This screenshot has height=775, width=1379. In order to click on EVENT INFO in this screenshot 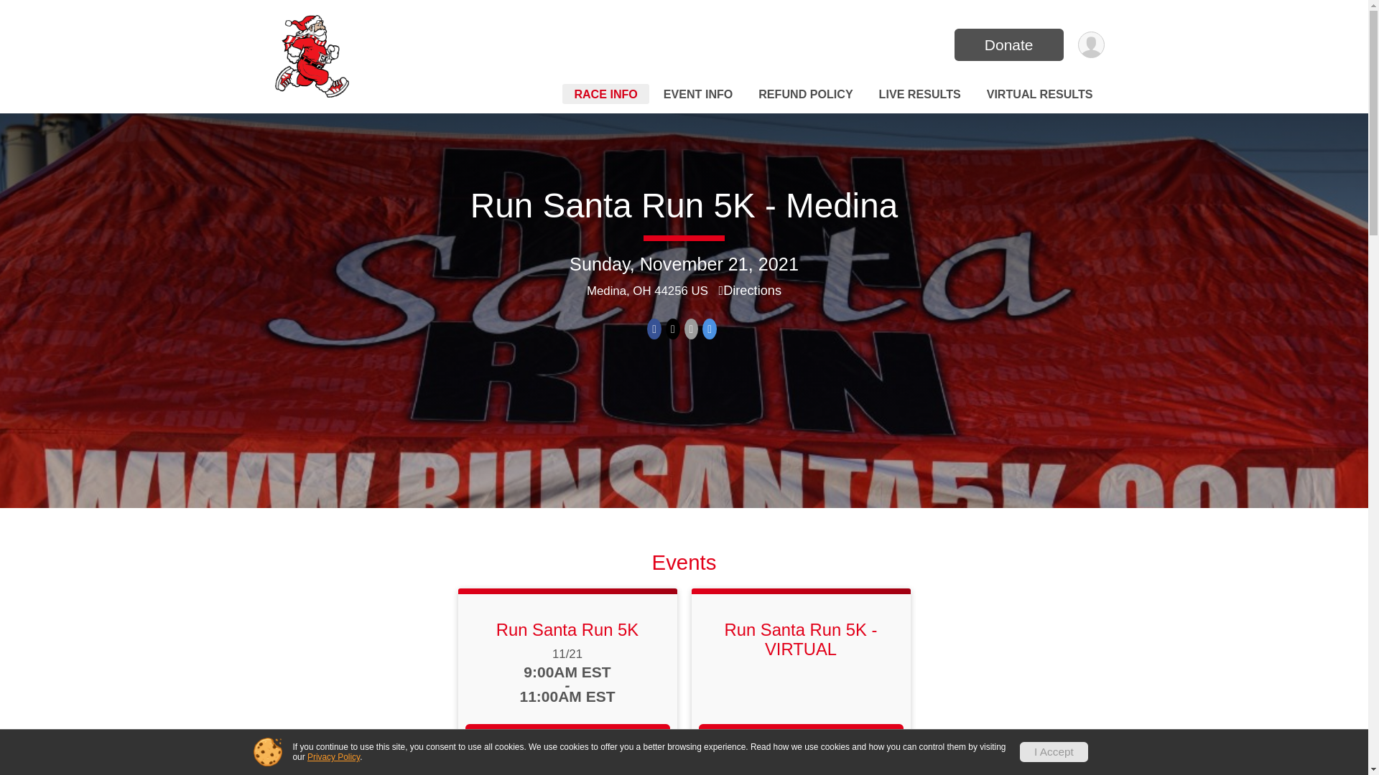, I will do `click(698, 93)`.